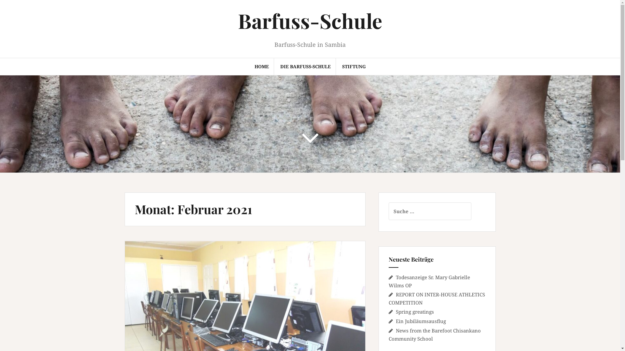 The width and height of the screenshot is (625, 351). I want to click on DIE BARFUSS-SCHULE, so click(305, 67).